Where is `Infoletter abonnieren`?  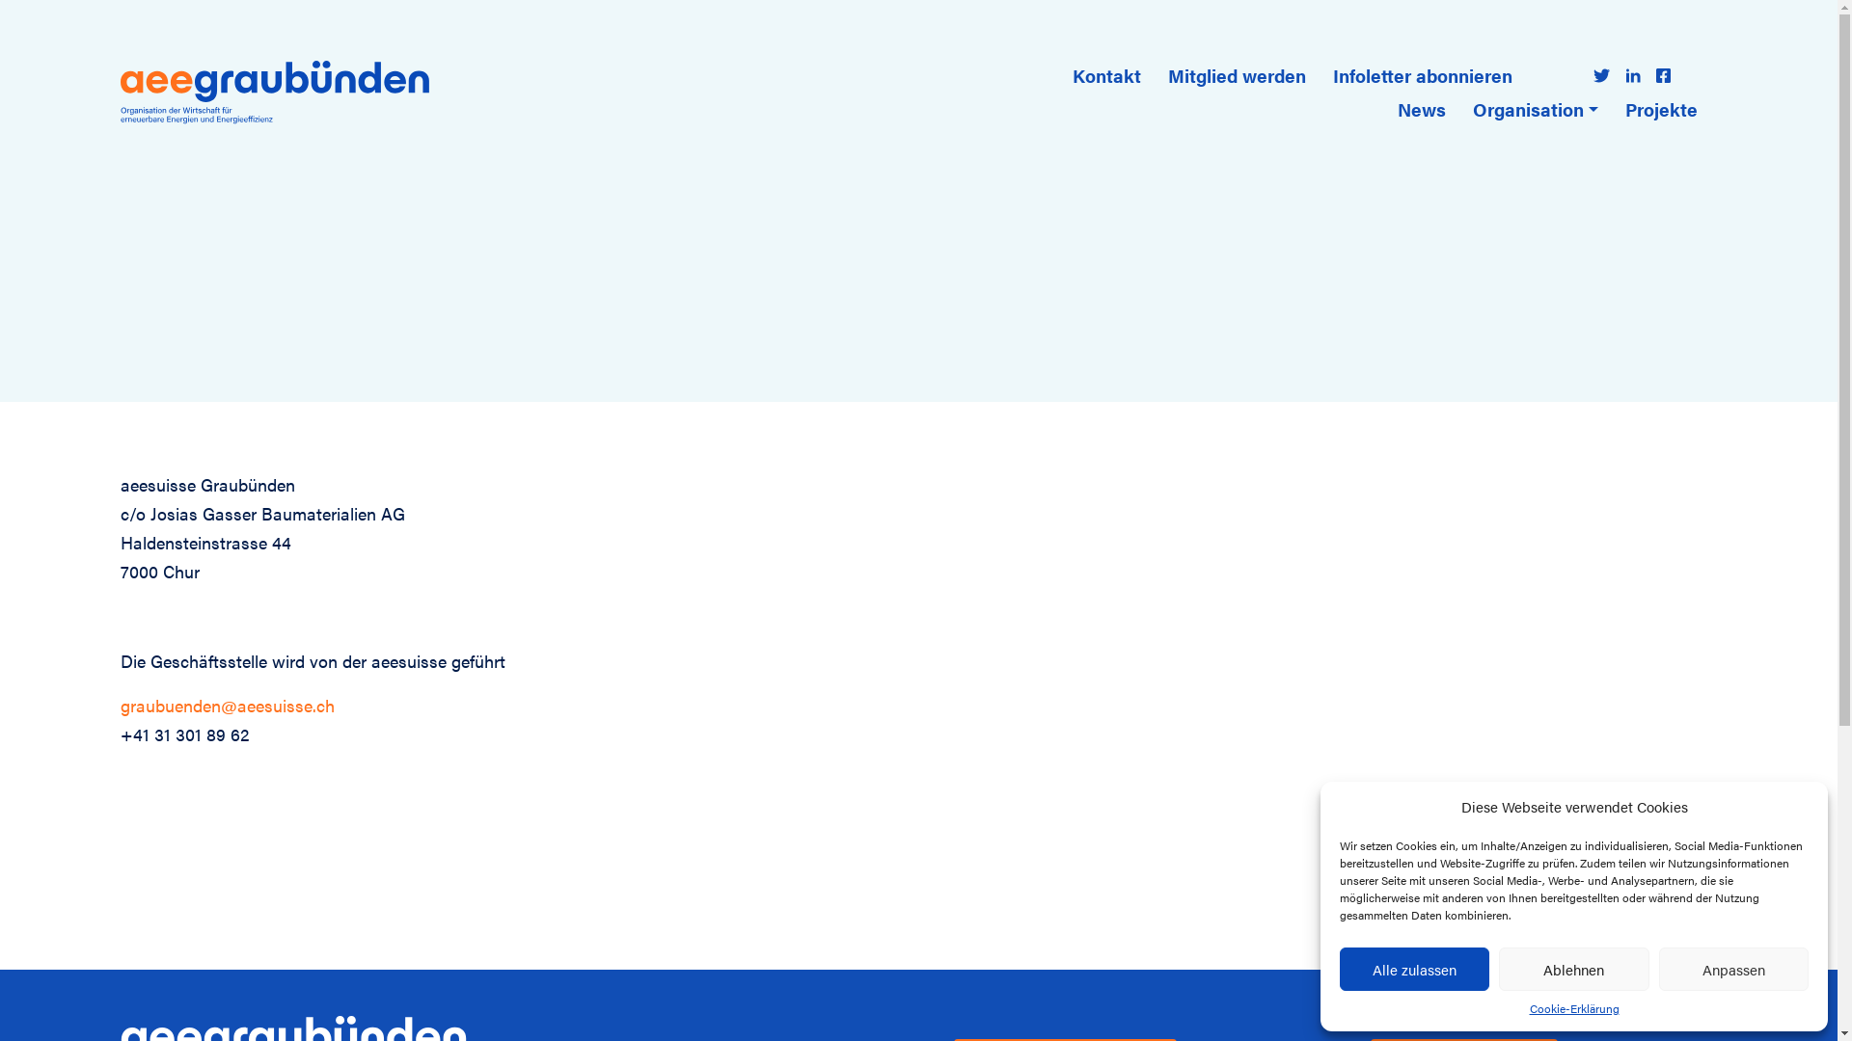 Infoletter abonnieren is located at coordinates (1423, 75).